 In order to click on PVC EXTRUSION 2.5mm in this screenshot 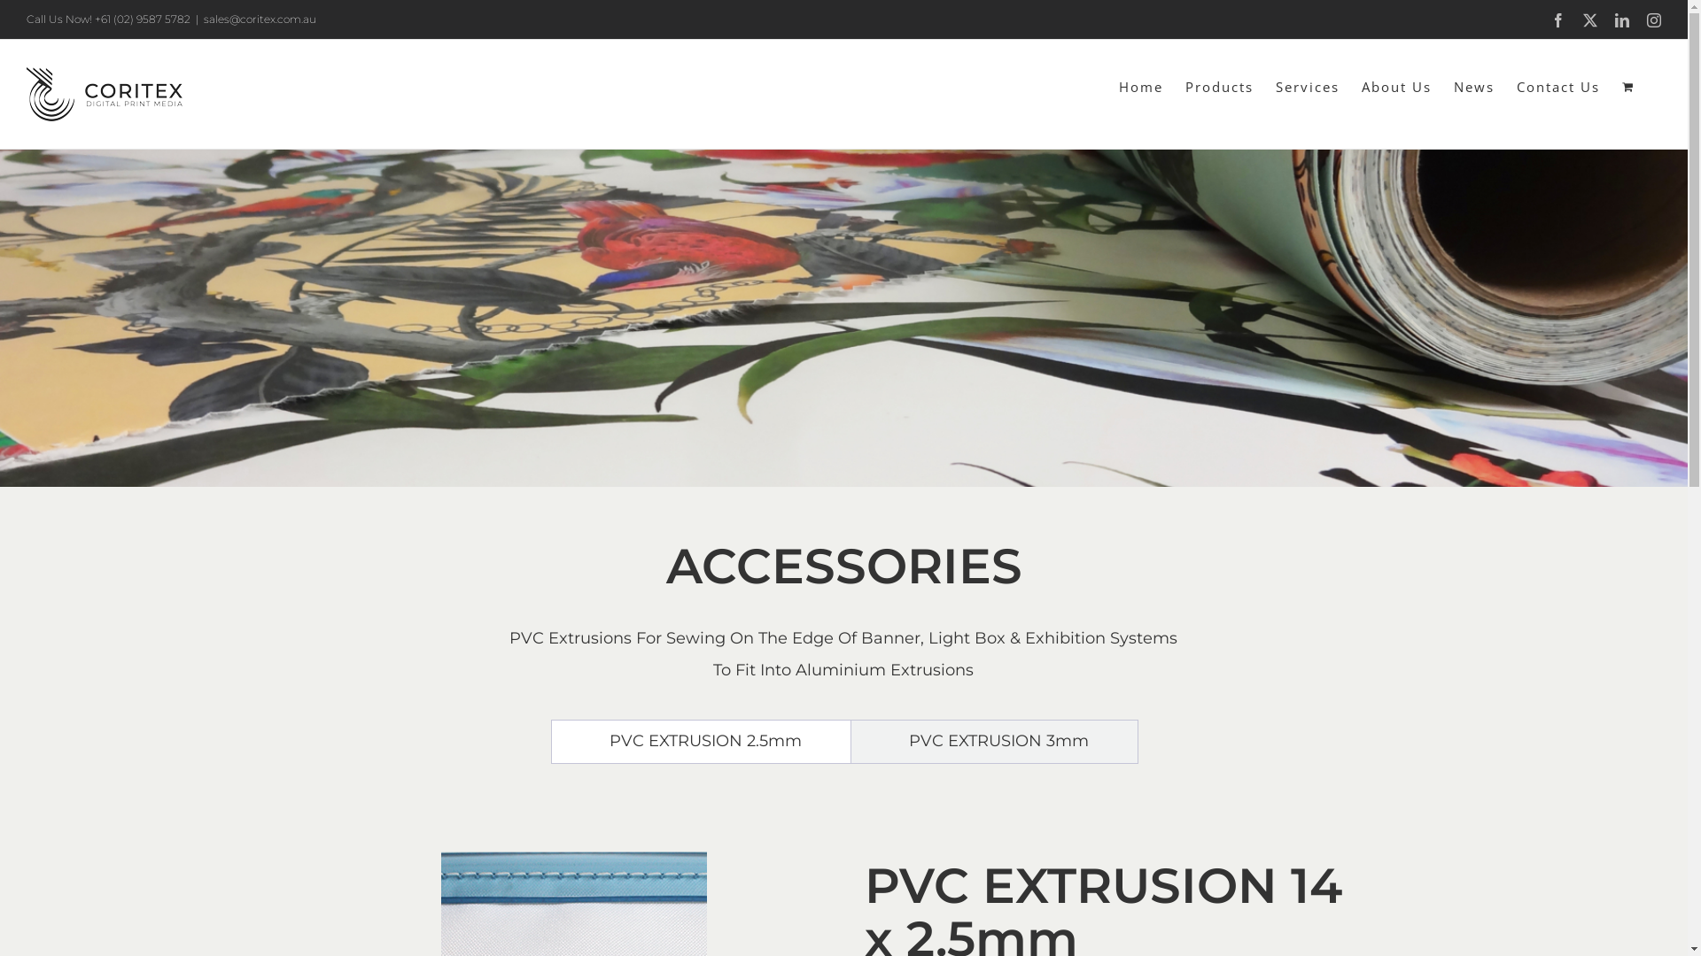, I will do `click(702, 742)`.